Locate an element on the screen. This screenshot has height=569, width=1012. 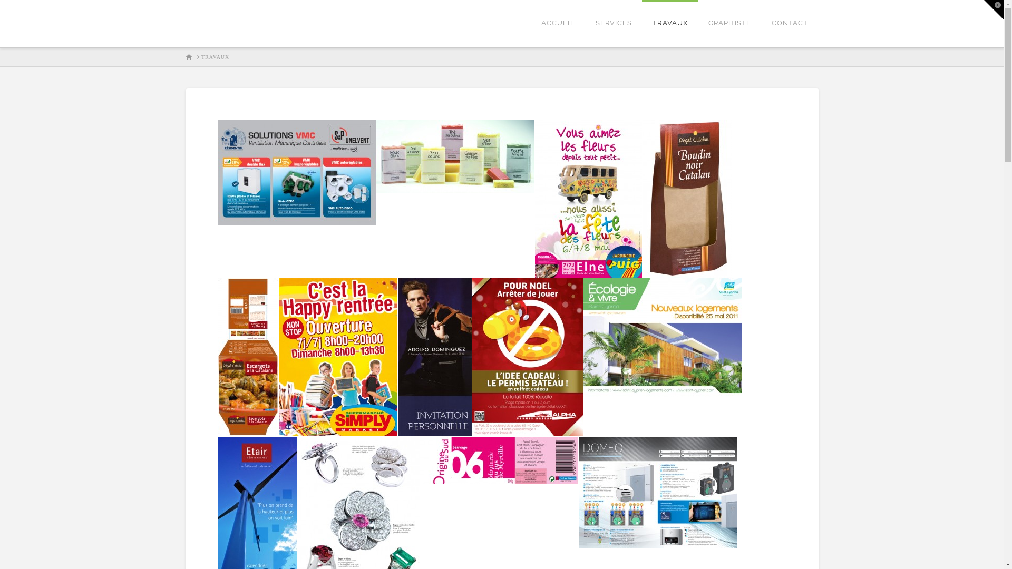
CONTACT is located at coordinates (790, 24).